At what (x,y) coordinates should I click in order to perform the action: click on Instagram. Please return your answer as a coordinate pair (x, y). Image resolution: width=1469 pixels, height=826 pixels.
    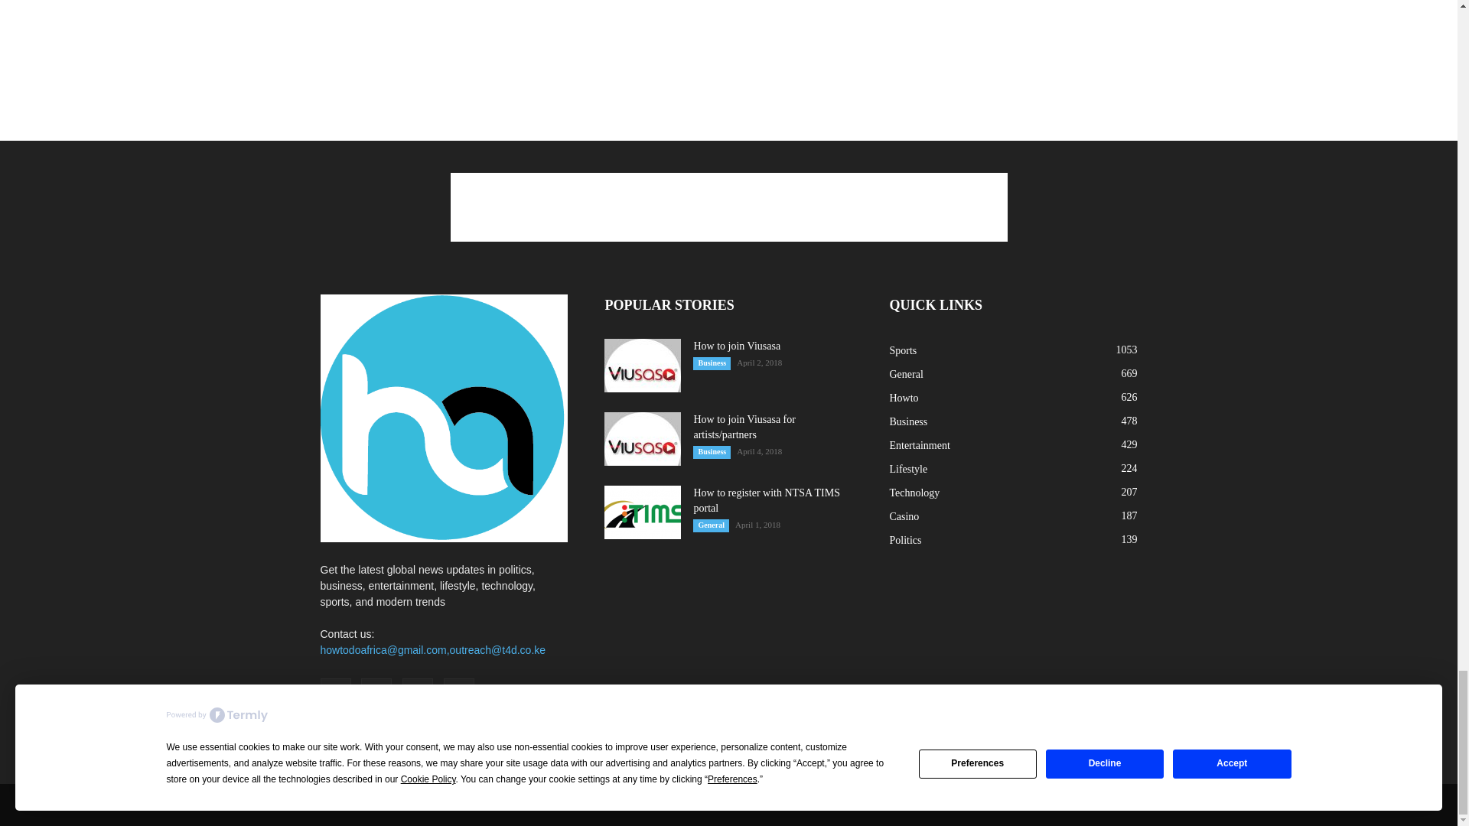
    Looking at the image, I should click on (376, 693).